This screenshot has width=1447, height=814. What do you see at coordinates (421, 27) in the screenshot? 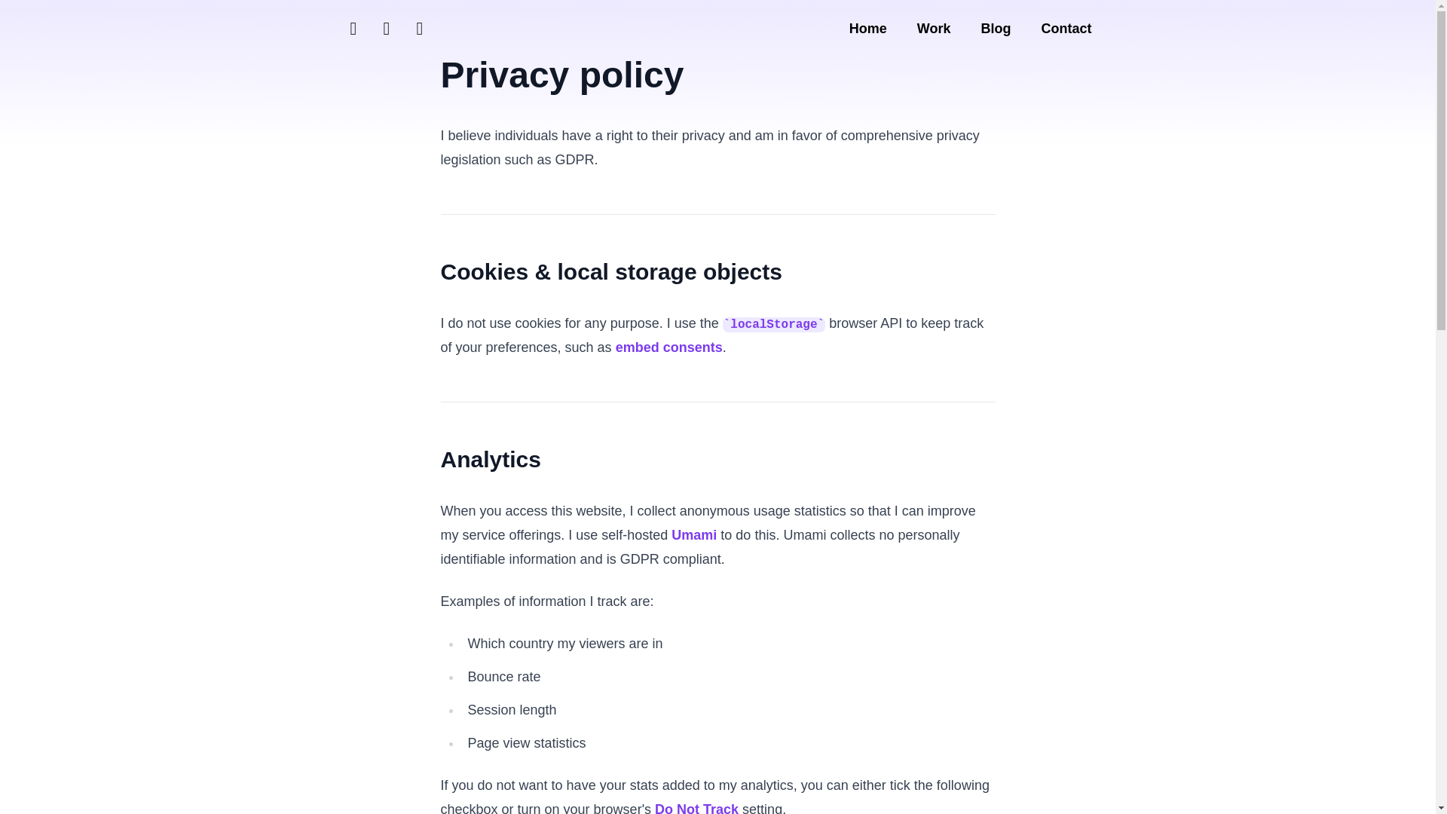
I see `GitHub` at bounding box center [421, 27].